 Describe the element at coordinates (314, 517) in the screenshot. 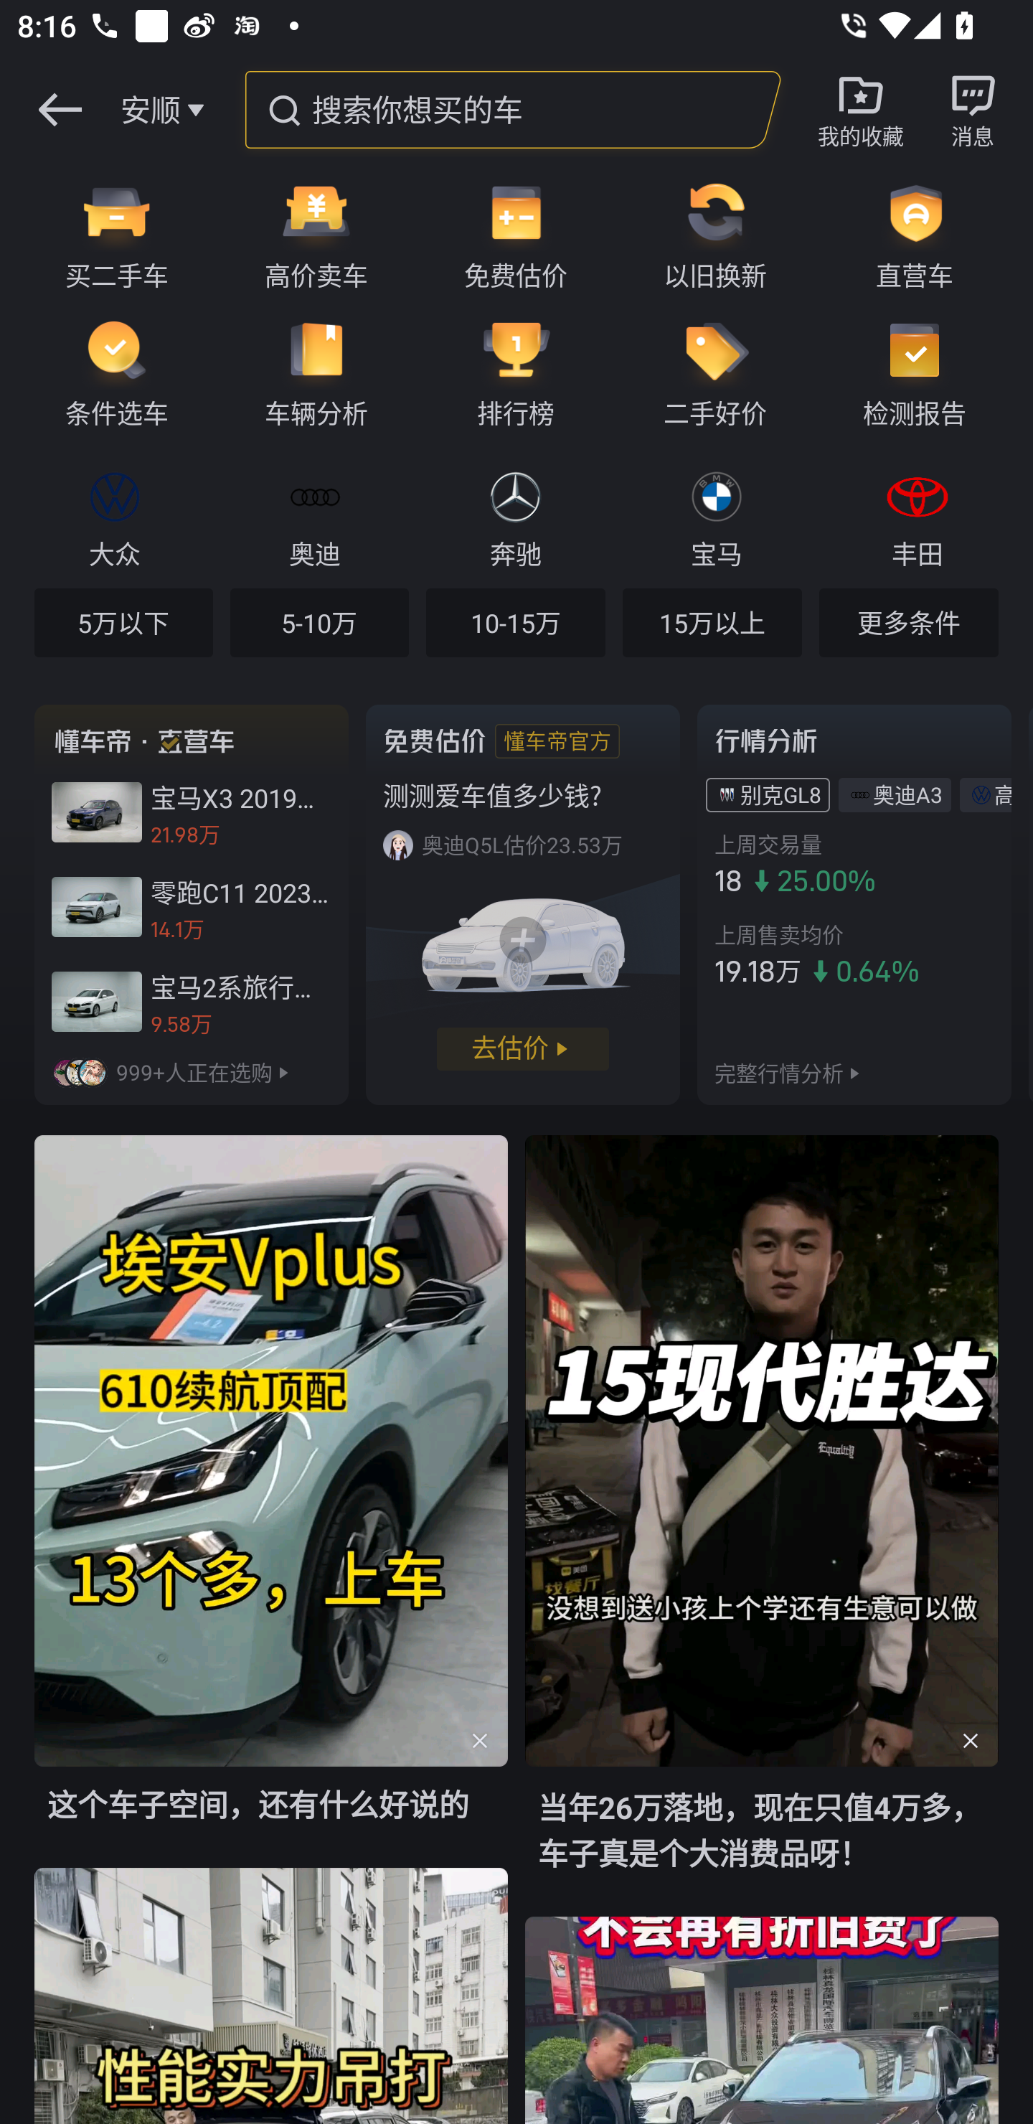

I see `奥迪` at that location.